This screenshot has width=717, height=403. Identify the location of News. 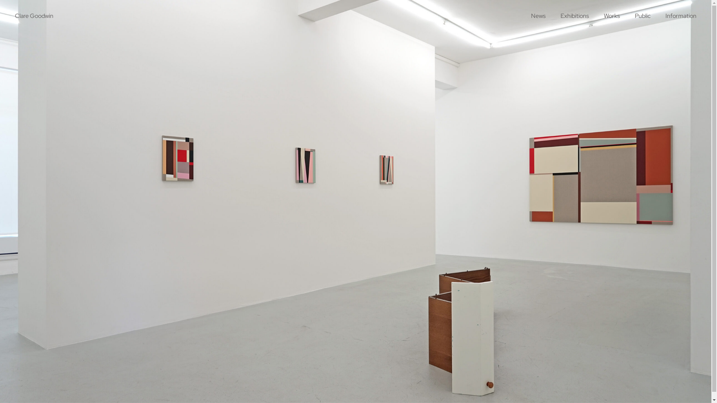
(538, 16).